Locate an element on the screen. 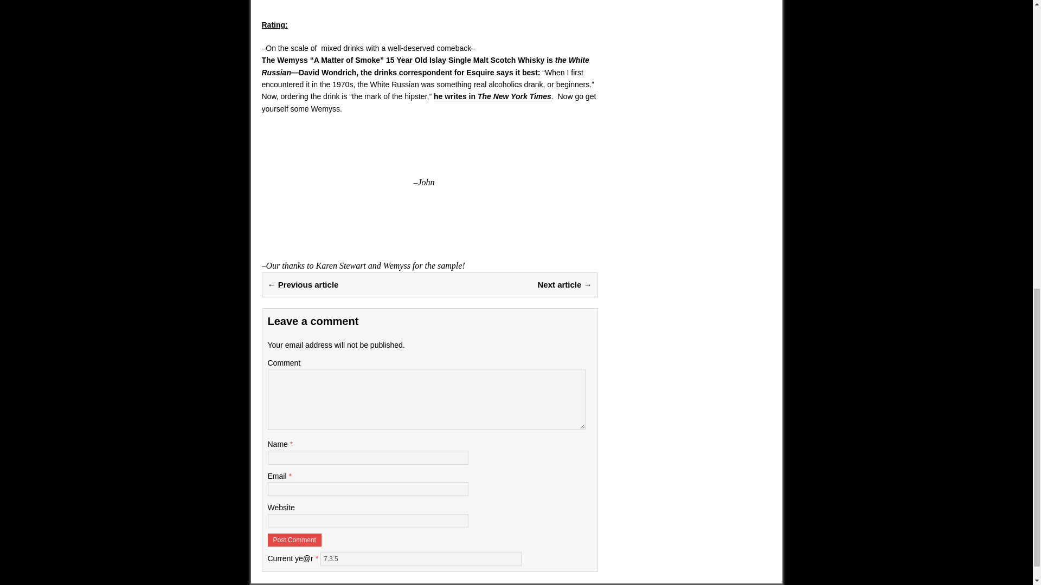  7.3.5 is located at coordinates (421, 559).